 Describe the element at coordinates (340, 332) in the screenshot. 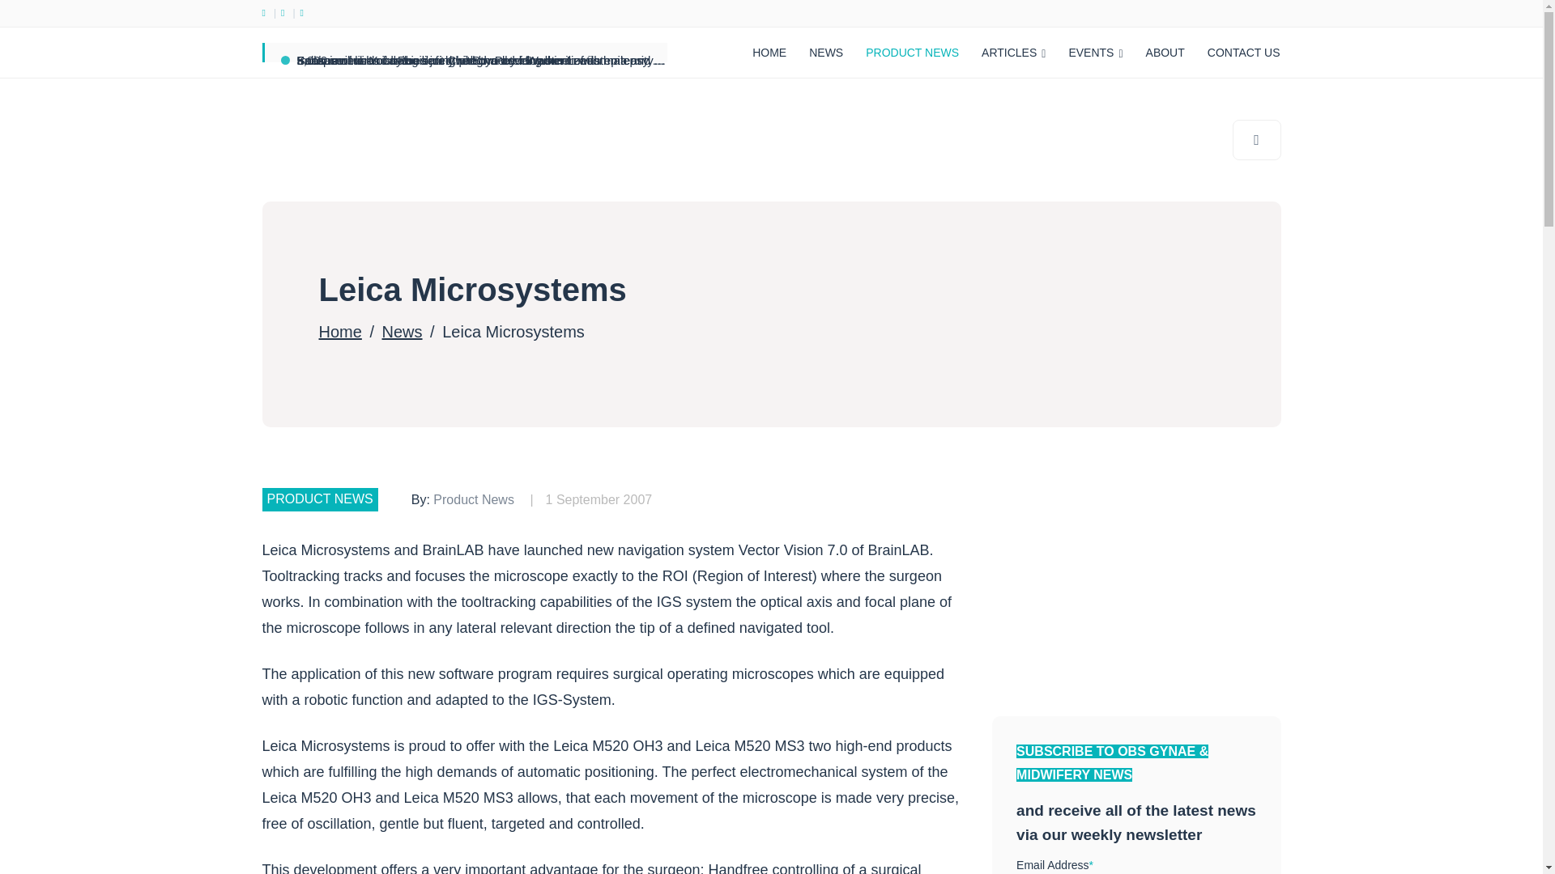

I see `Home` at that location.